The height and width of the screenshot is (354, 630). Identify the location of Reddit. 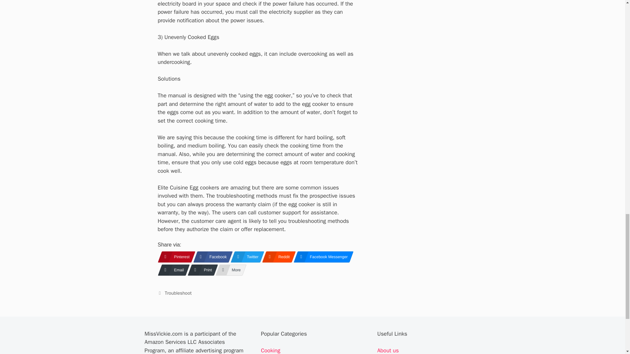
(277, 257).